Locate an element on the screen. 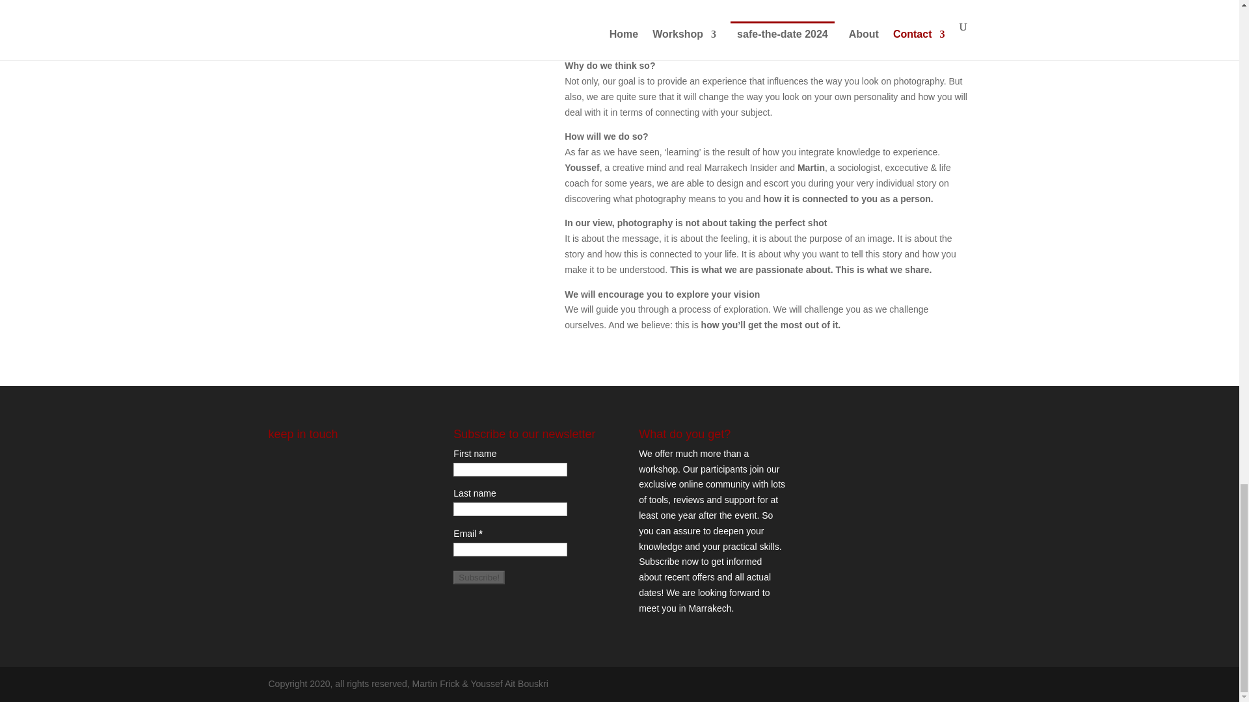 The image size is (1249, 702). First name is located at coordinates (510, 469).